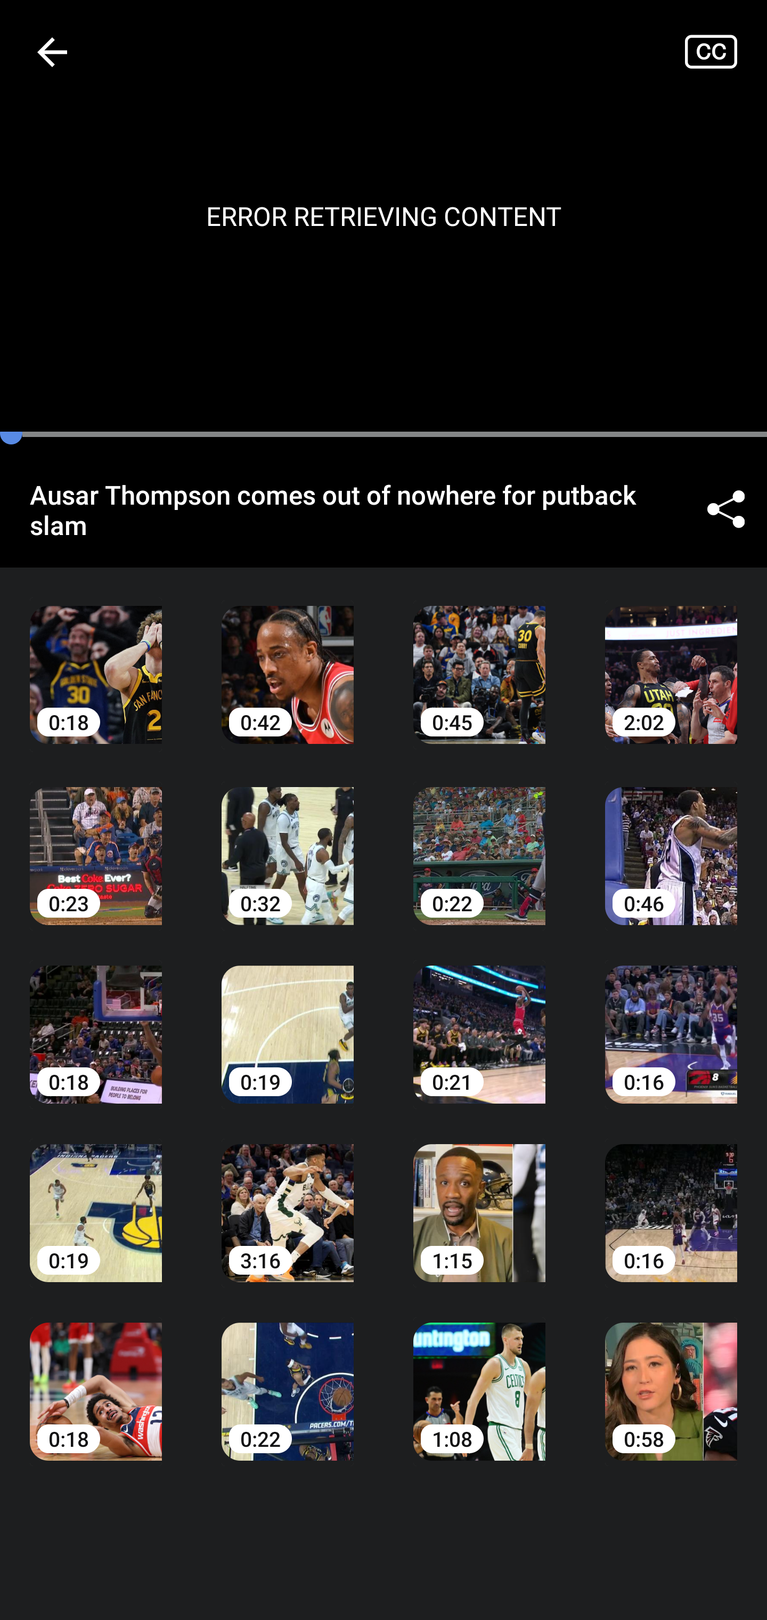 This screenshot has width=767, height=1620. What do you see at coordinates (52, 52) in the screenshot?
I see `Navigate up` at bounding box center [52, 52].